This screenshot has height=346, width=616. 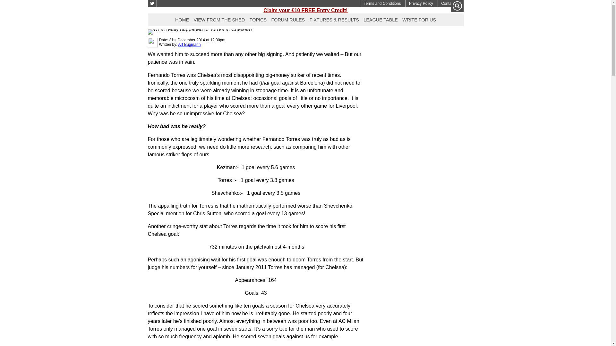 What do you see at coordinates (382, 4) in the screenshot?
I see `Terms and Conditions` at bounding box center [382, 4].